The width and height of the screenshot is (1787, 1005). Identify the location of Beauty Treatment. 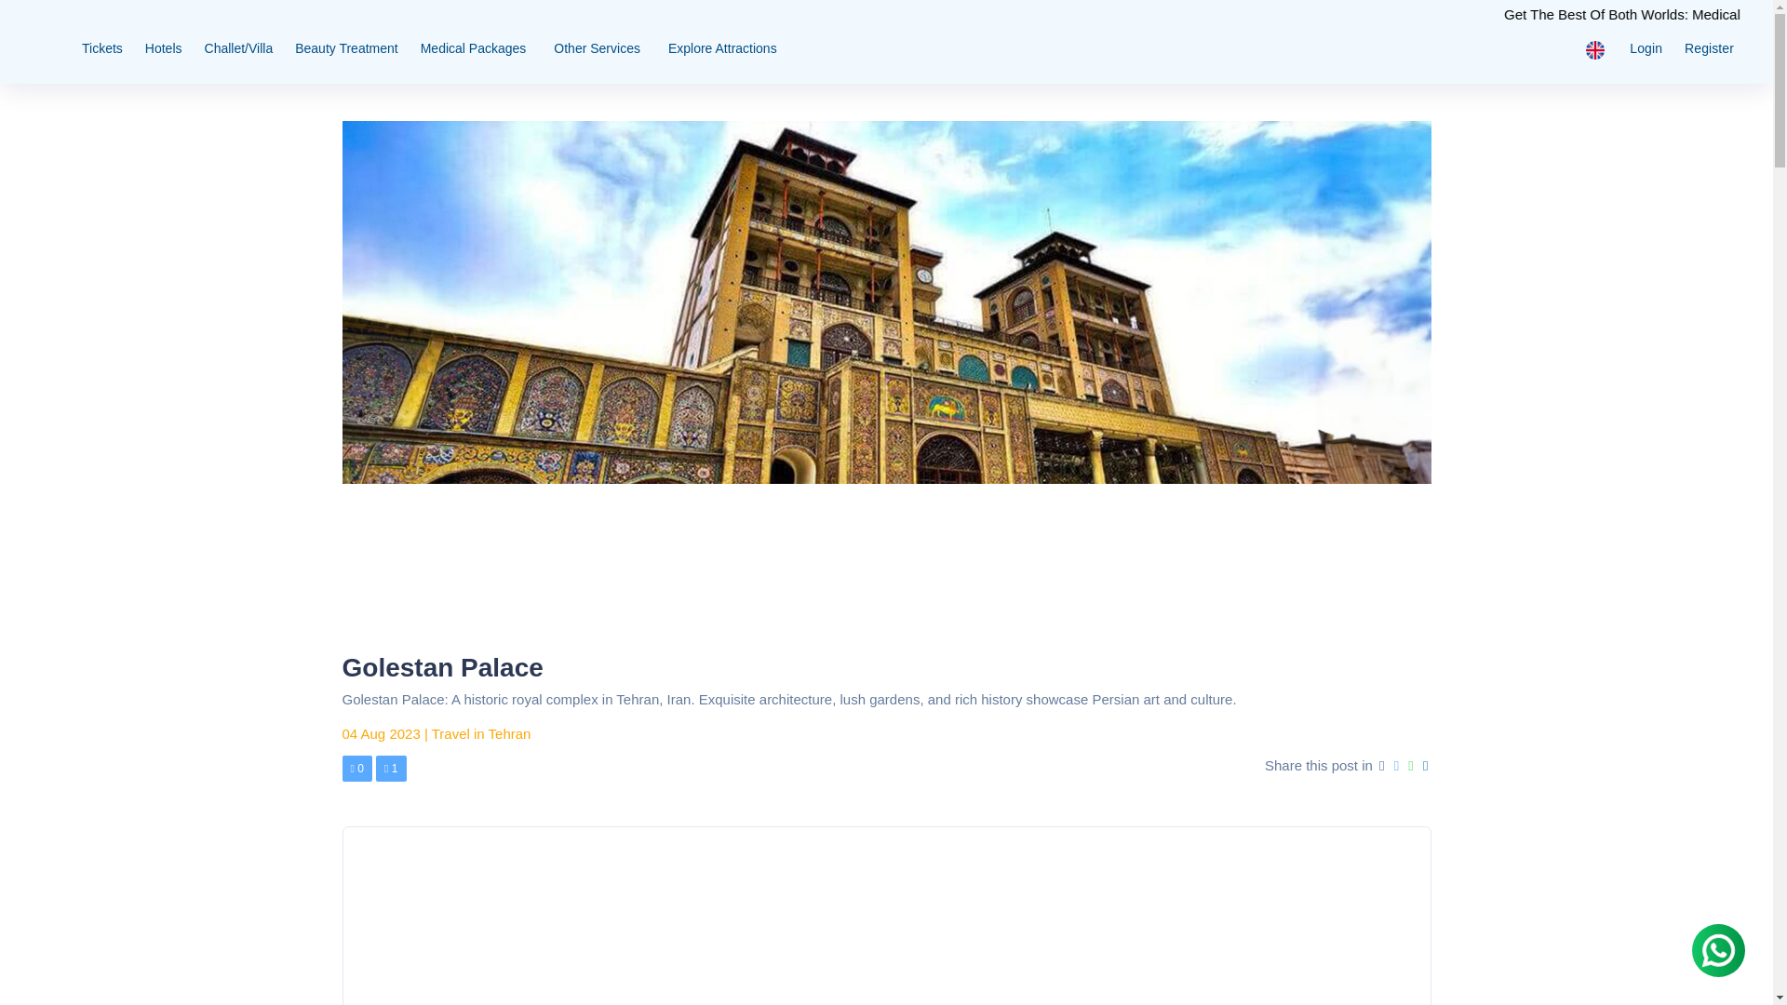
(346, 48).